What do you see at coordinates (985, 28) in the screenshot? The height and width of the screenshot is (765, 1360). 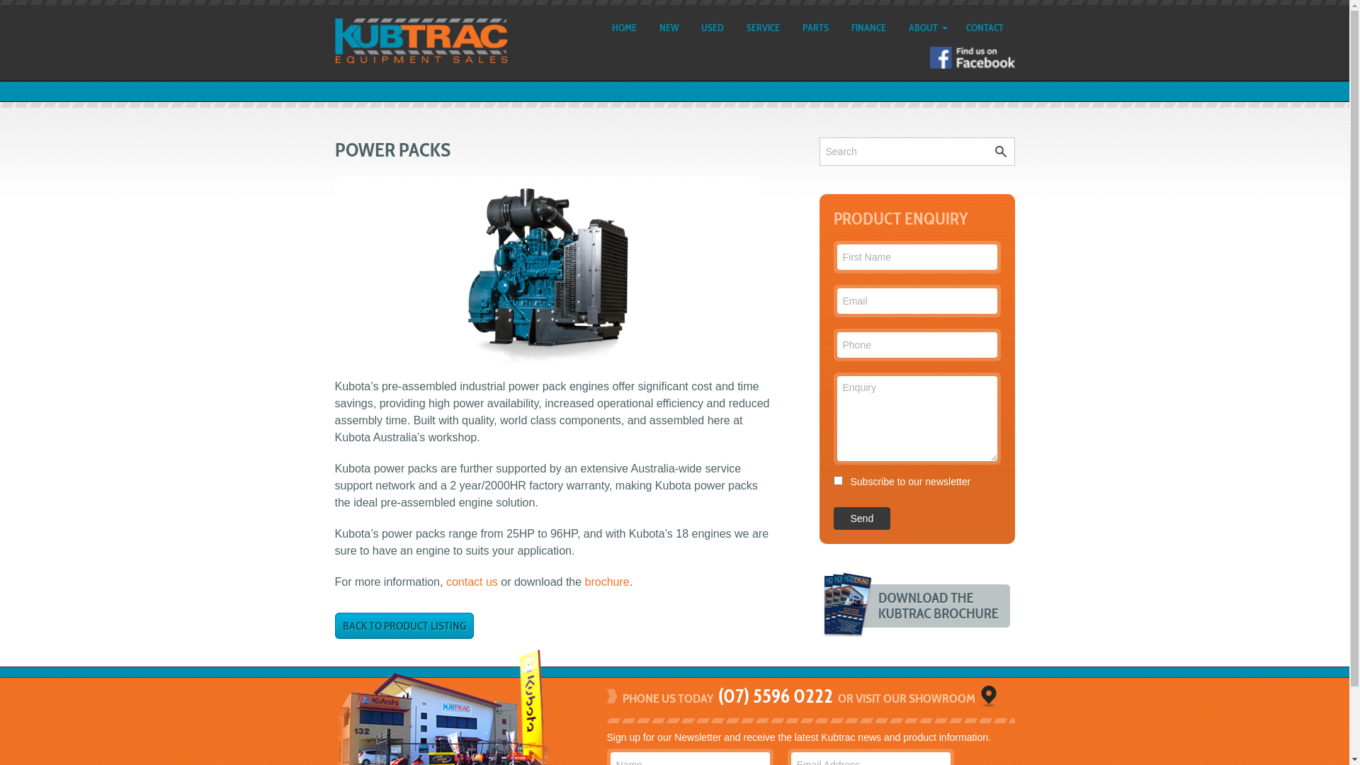 I see `CONTACT` at bounding box center [985, 28].